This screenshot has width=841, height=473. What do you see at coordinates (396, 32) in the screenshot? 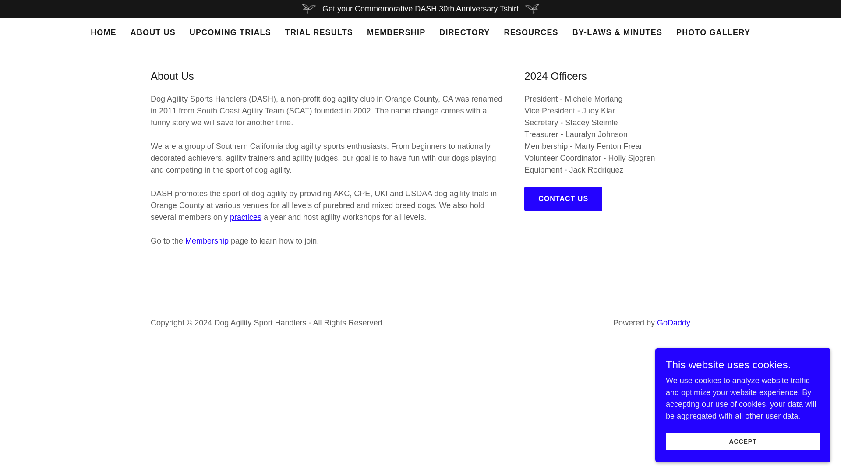
I see `MEMBERSHIP` at bounding box center [396, 32].